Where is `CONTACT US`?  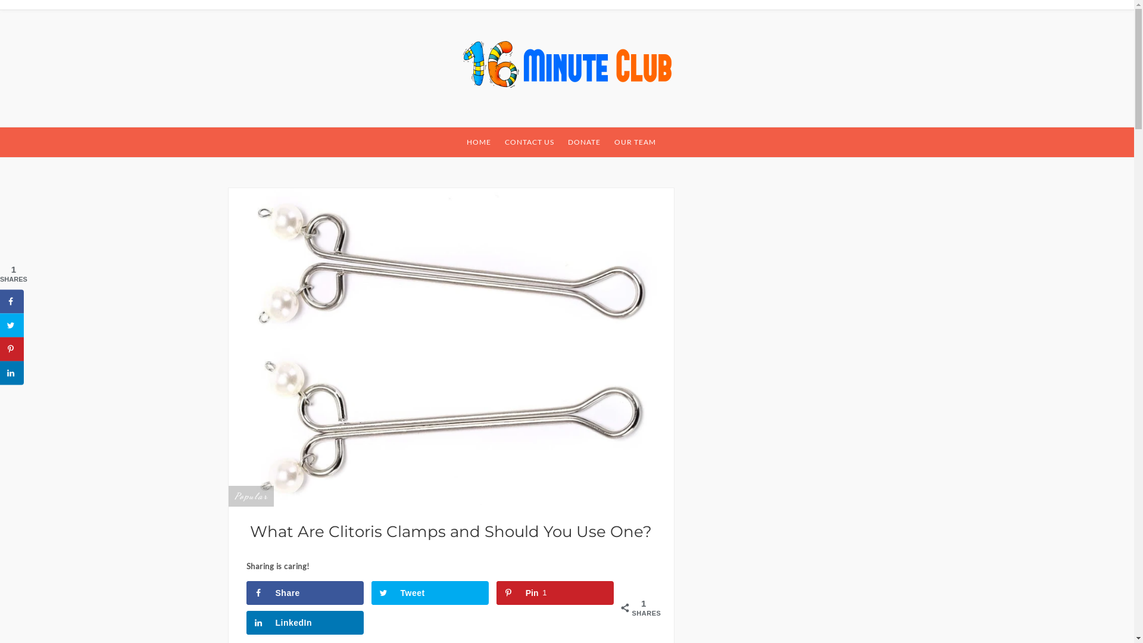 CONTACT US is located at coordinates (530, 142).